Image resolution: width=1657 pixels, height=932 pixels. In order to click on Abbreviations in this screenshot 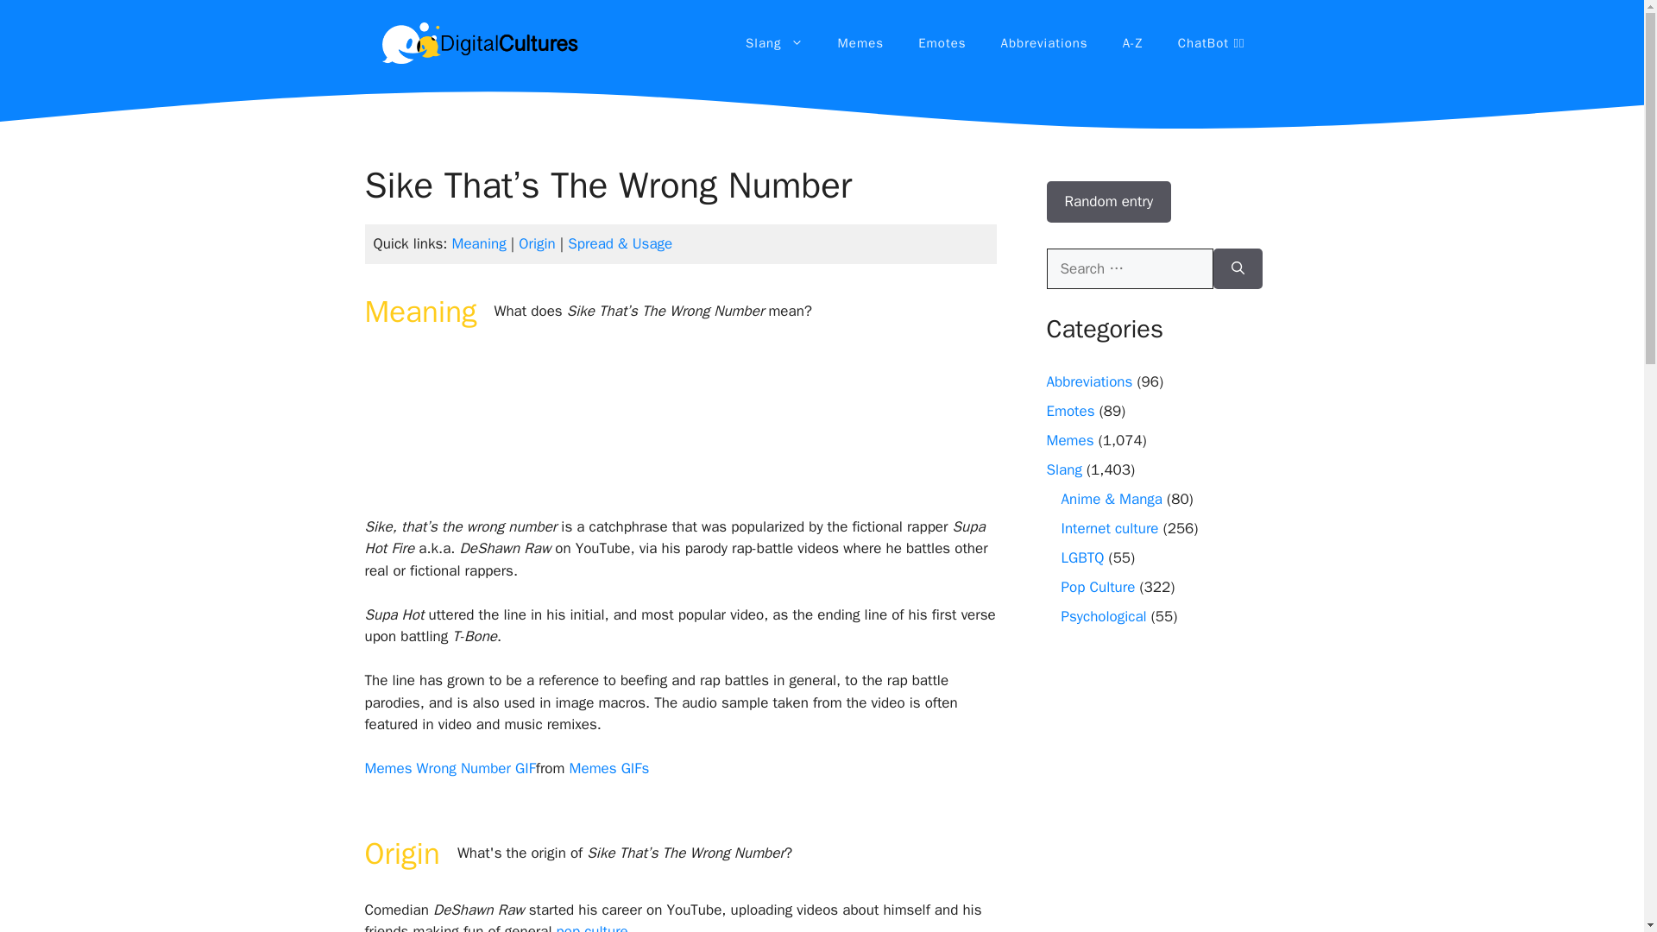, I will do `click(1044, 43)`.